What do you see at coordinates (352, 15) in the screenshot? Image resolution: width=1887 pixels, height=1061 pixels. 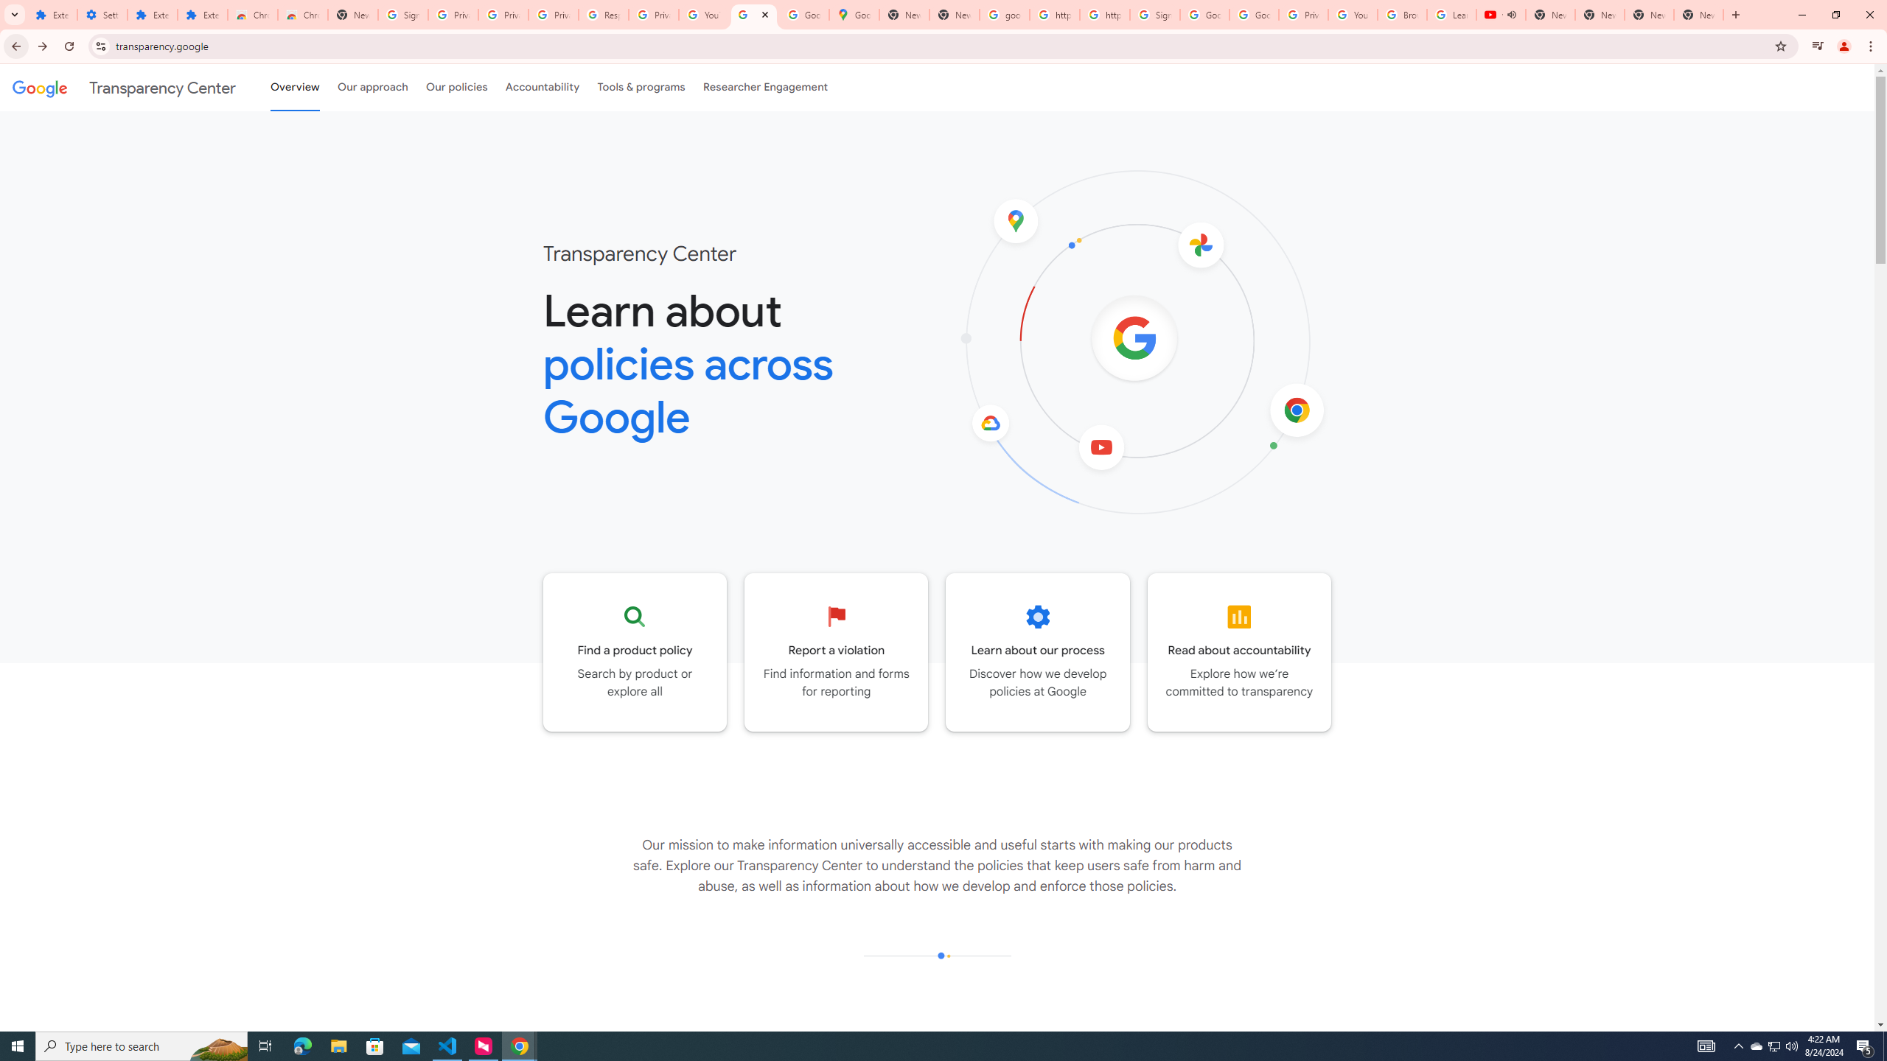 I see `New Tab` at bounding box center [352, 15].